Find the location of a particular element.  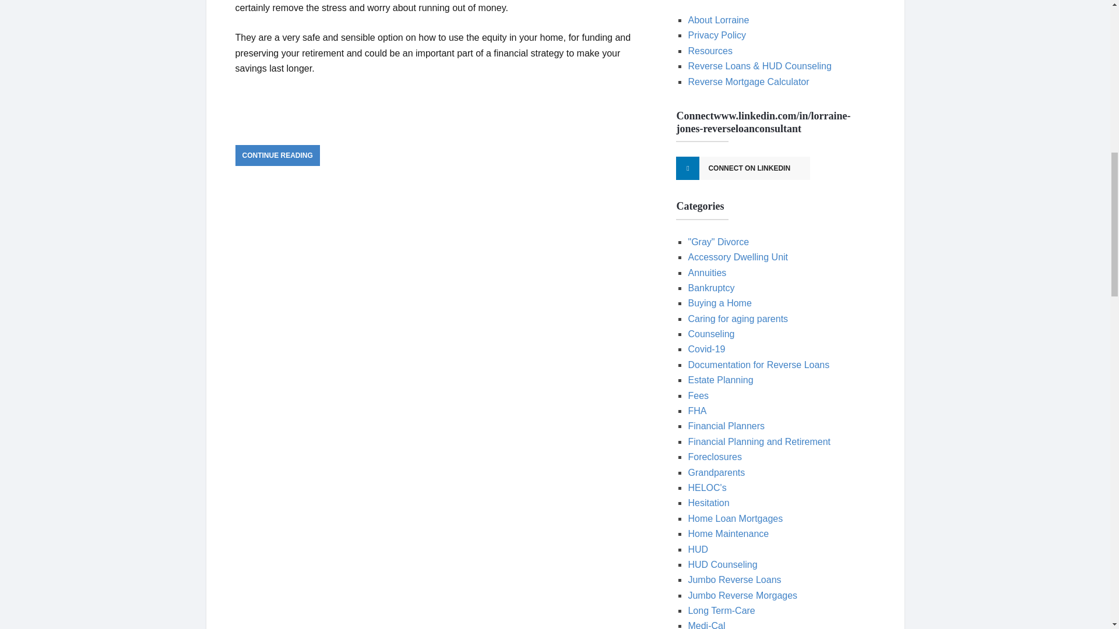

FHA is located at coordinates (697, 410).